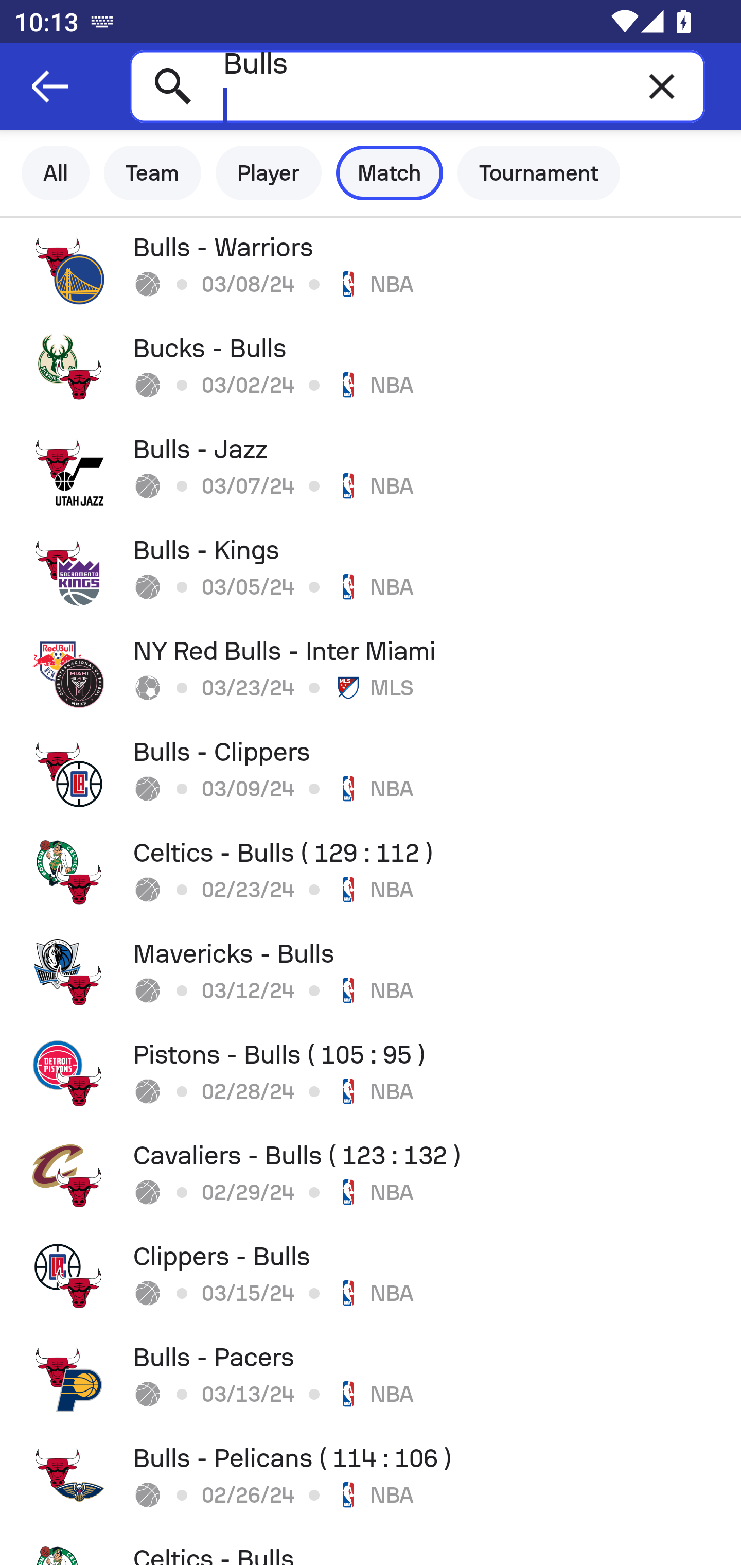 The height and width of the screenshot is (1565, 741). What do you see at coordinates (56, 173) in the screenshot?
I see `All` at bounding box center [56, 173].